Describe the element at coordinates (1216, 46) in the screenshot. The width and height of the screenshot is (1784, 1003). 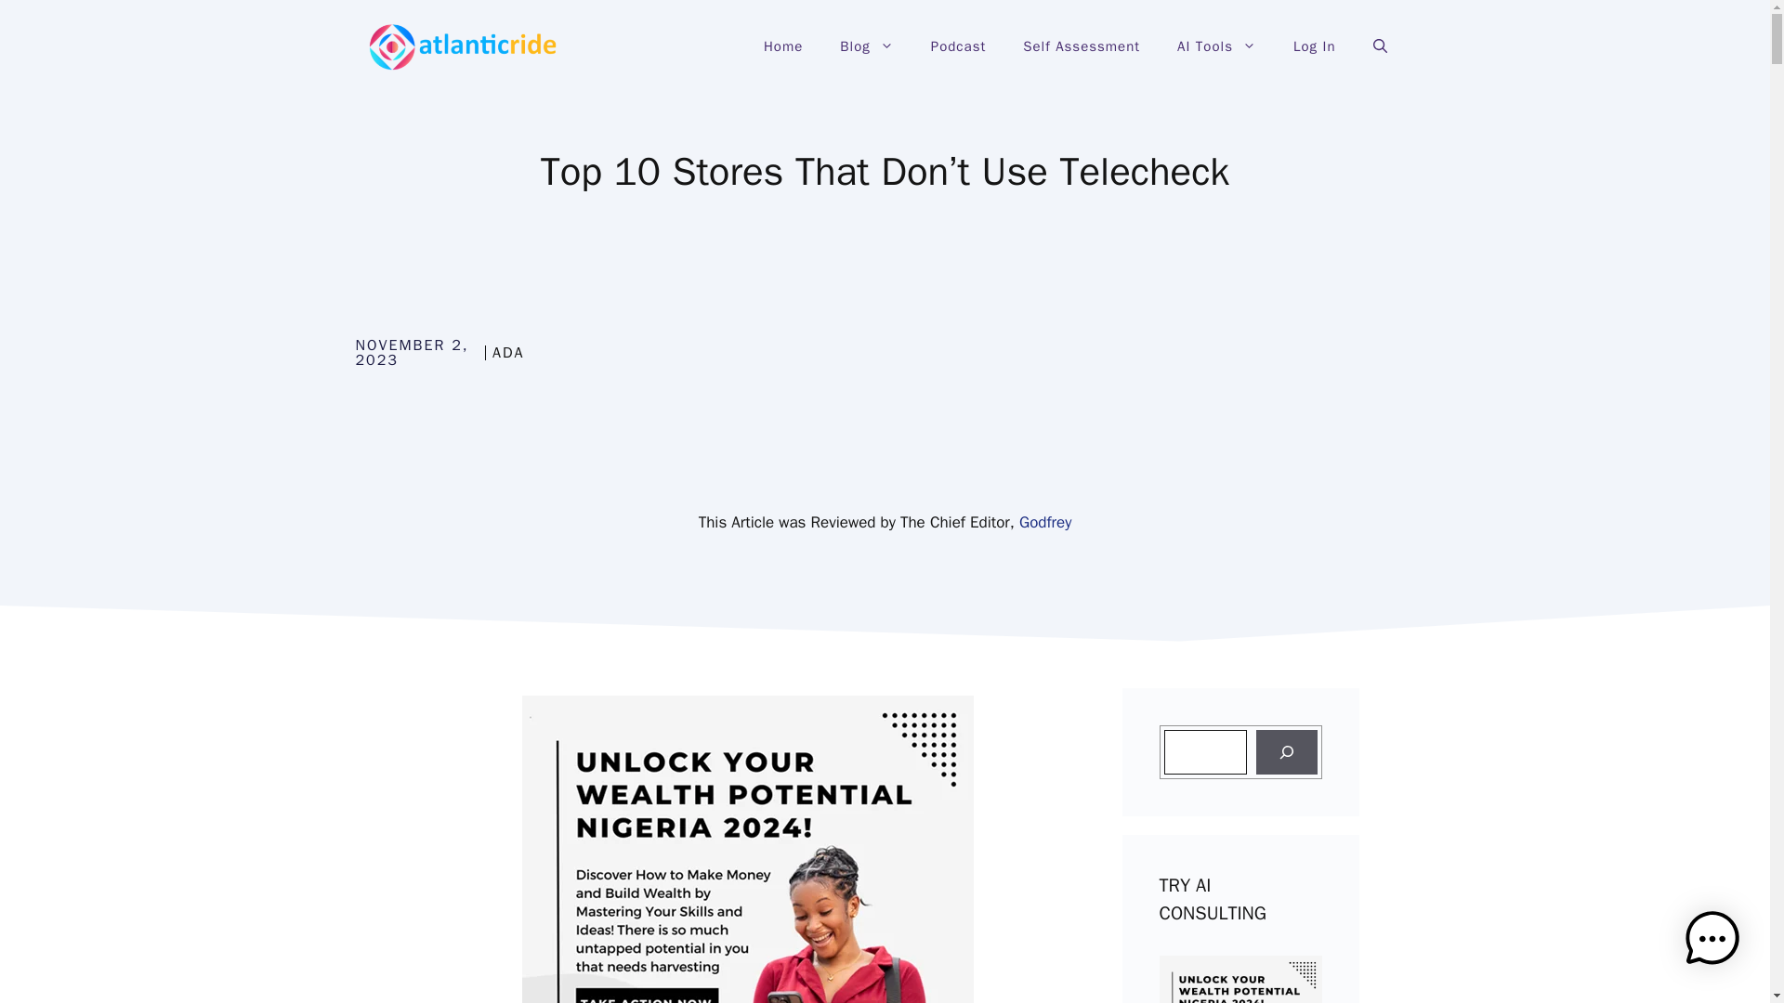
I see `AI Tools` at that location.